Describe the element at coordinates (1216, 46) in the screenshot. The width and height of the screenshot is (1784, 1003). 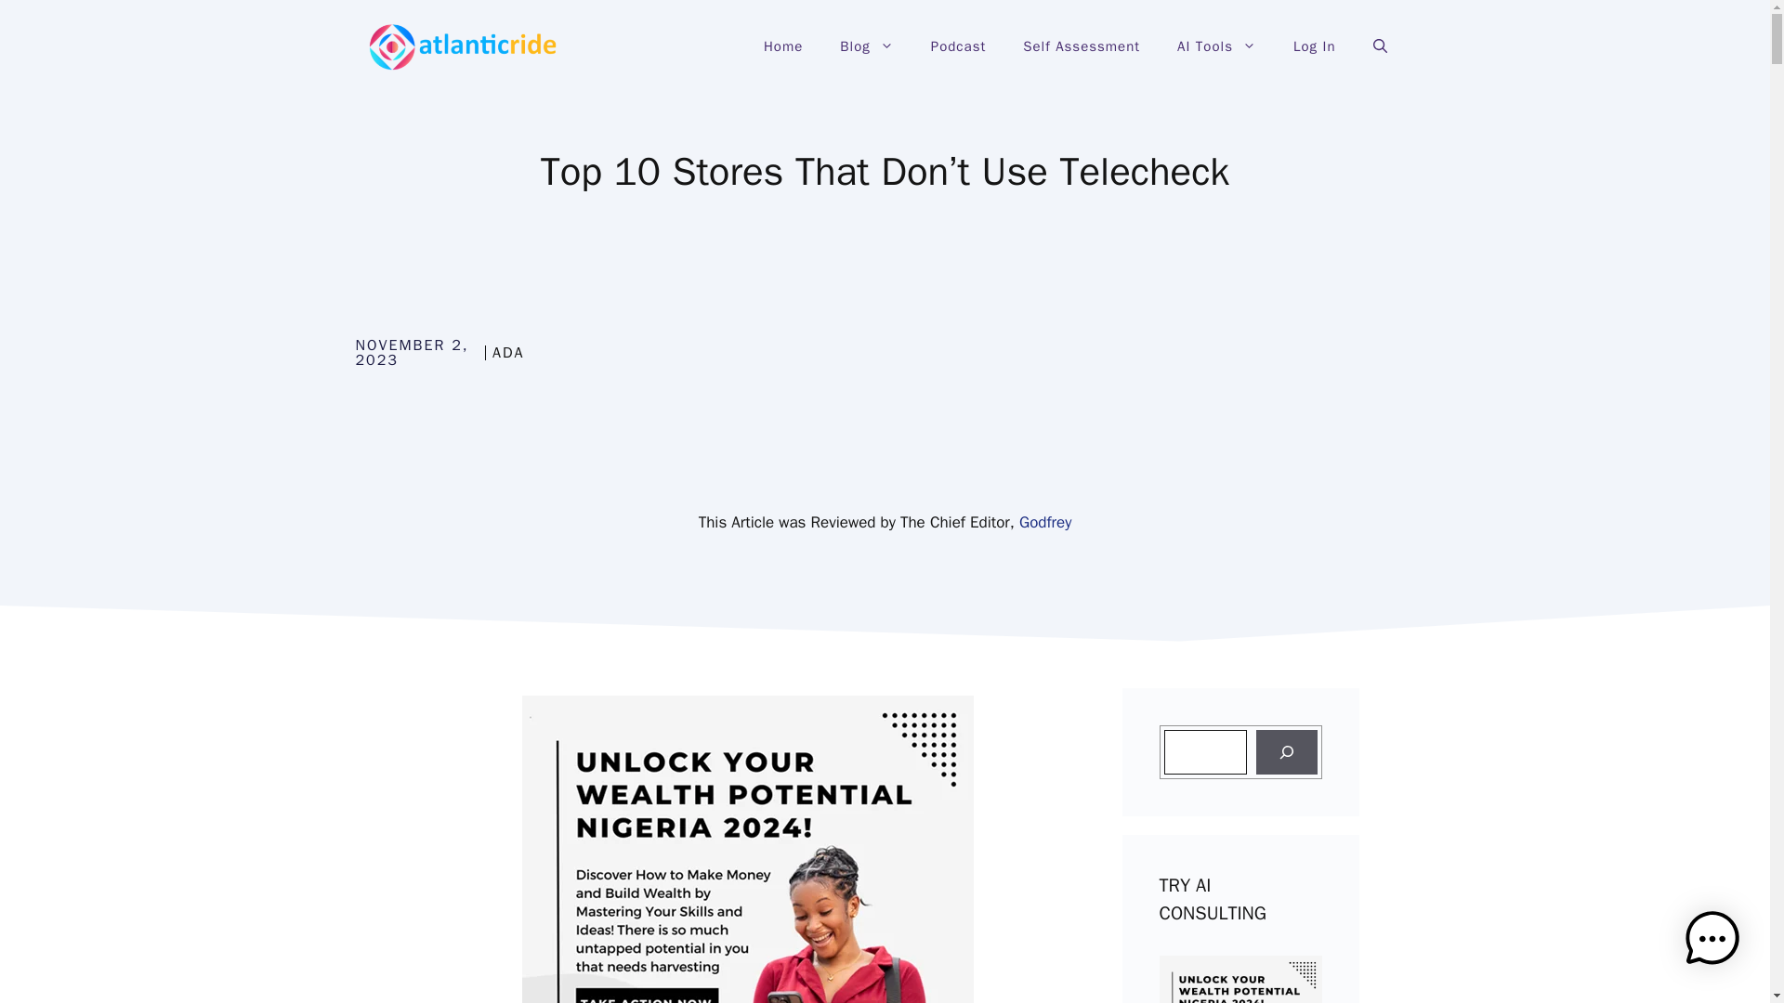
I see `AI Tools` at that location.